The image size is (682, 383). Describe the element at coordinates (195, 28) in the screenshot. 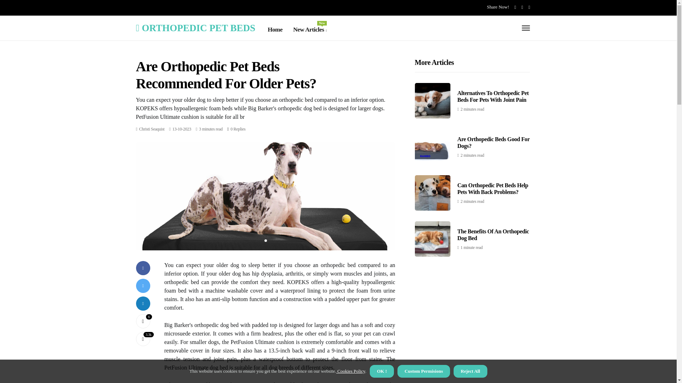

I see `Christi Seaquist` at that location.